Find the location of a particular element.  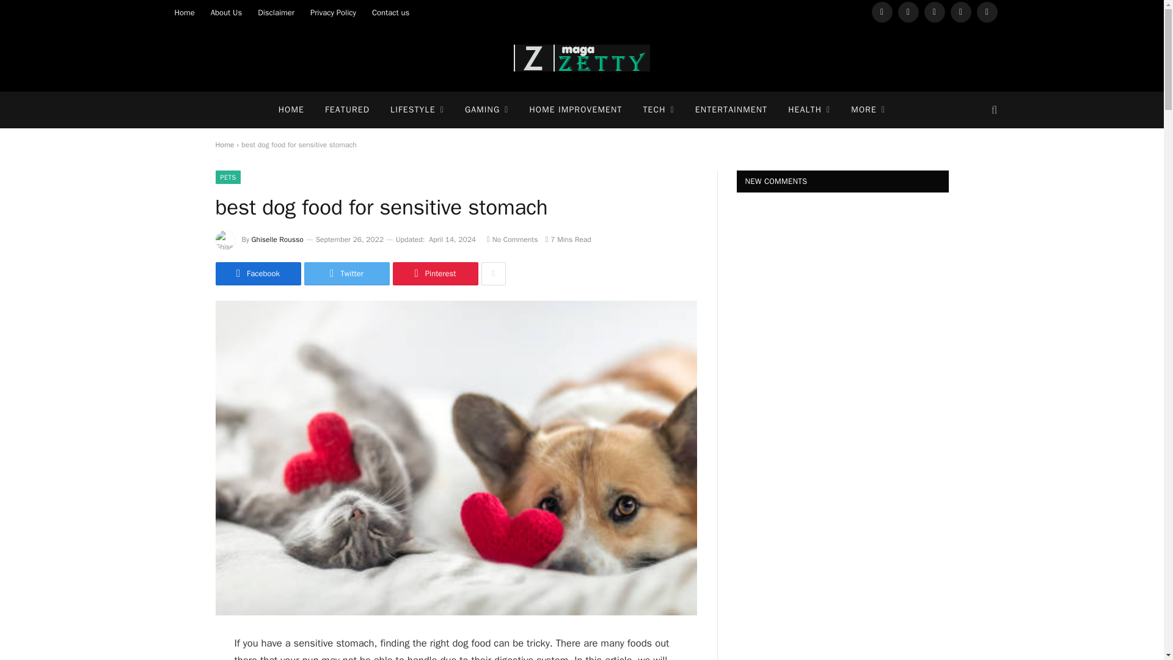

Facebook is located at coordinates (882, 12).